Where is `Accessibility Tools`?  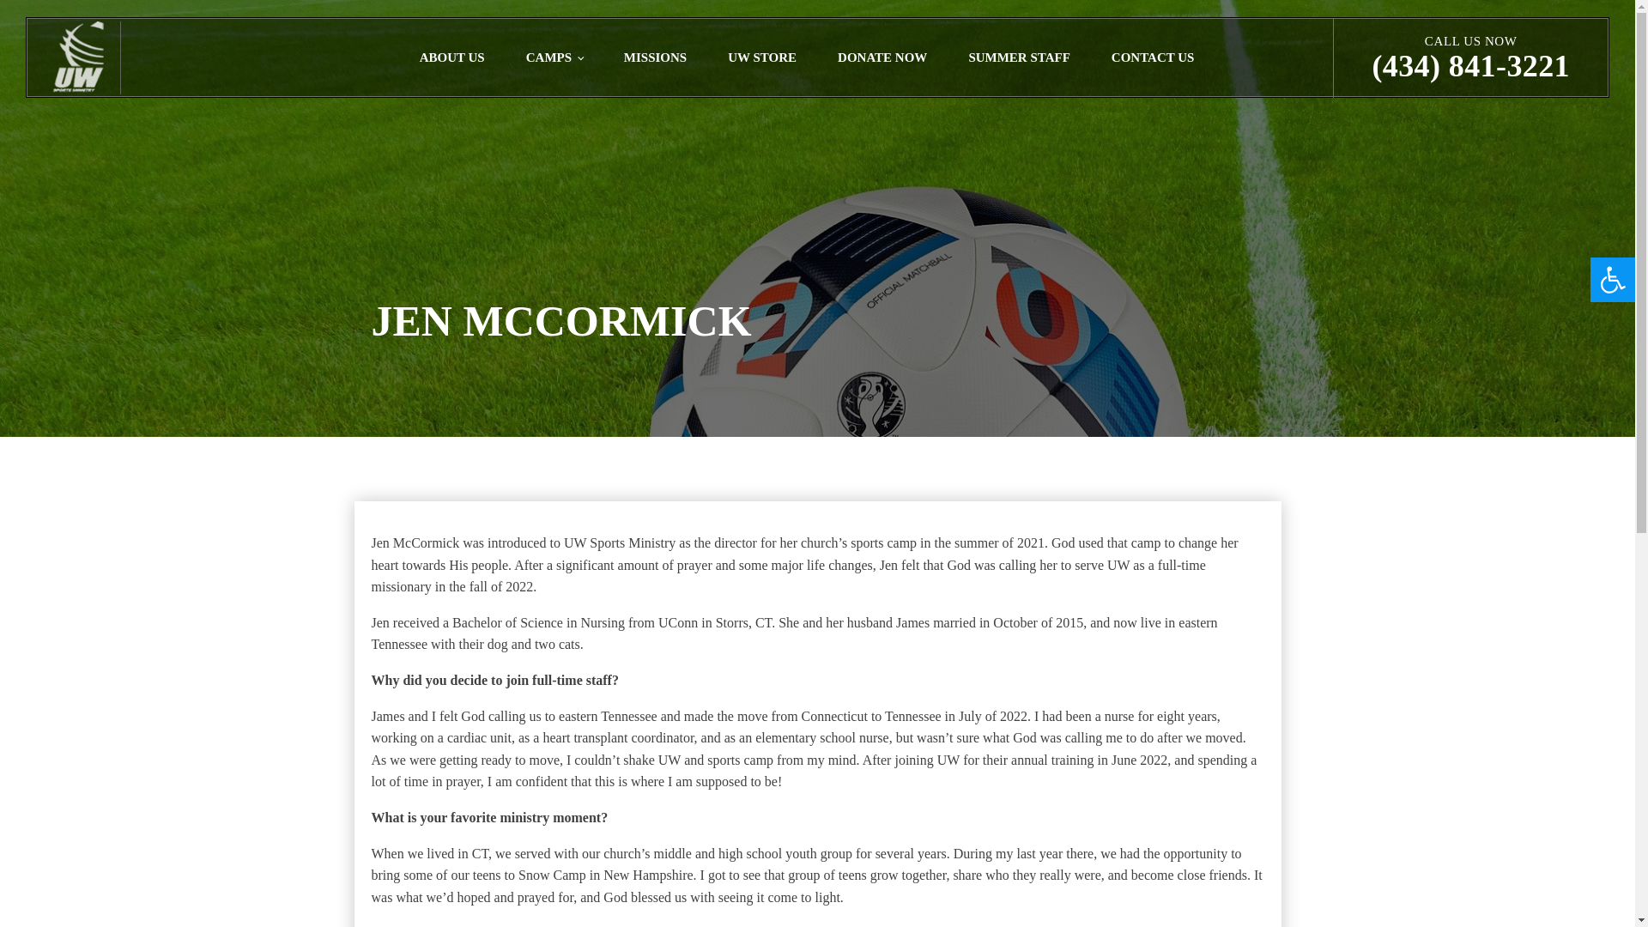
Accessibility Tools is located at coordinates (1612, 280).